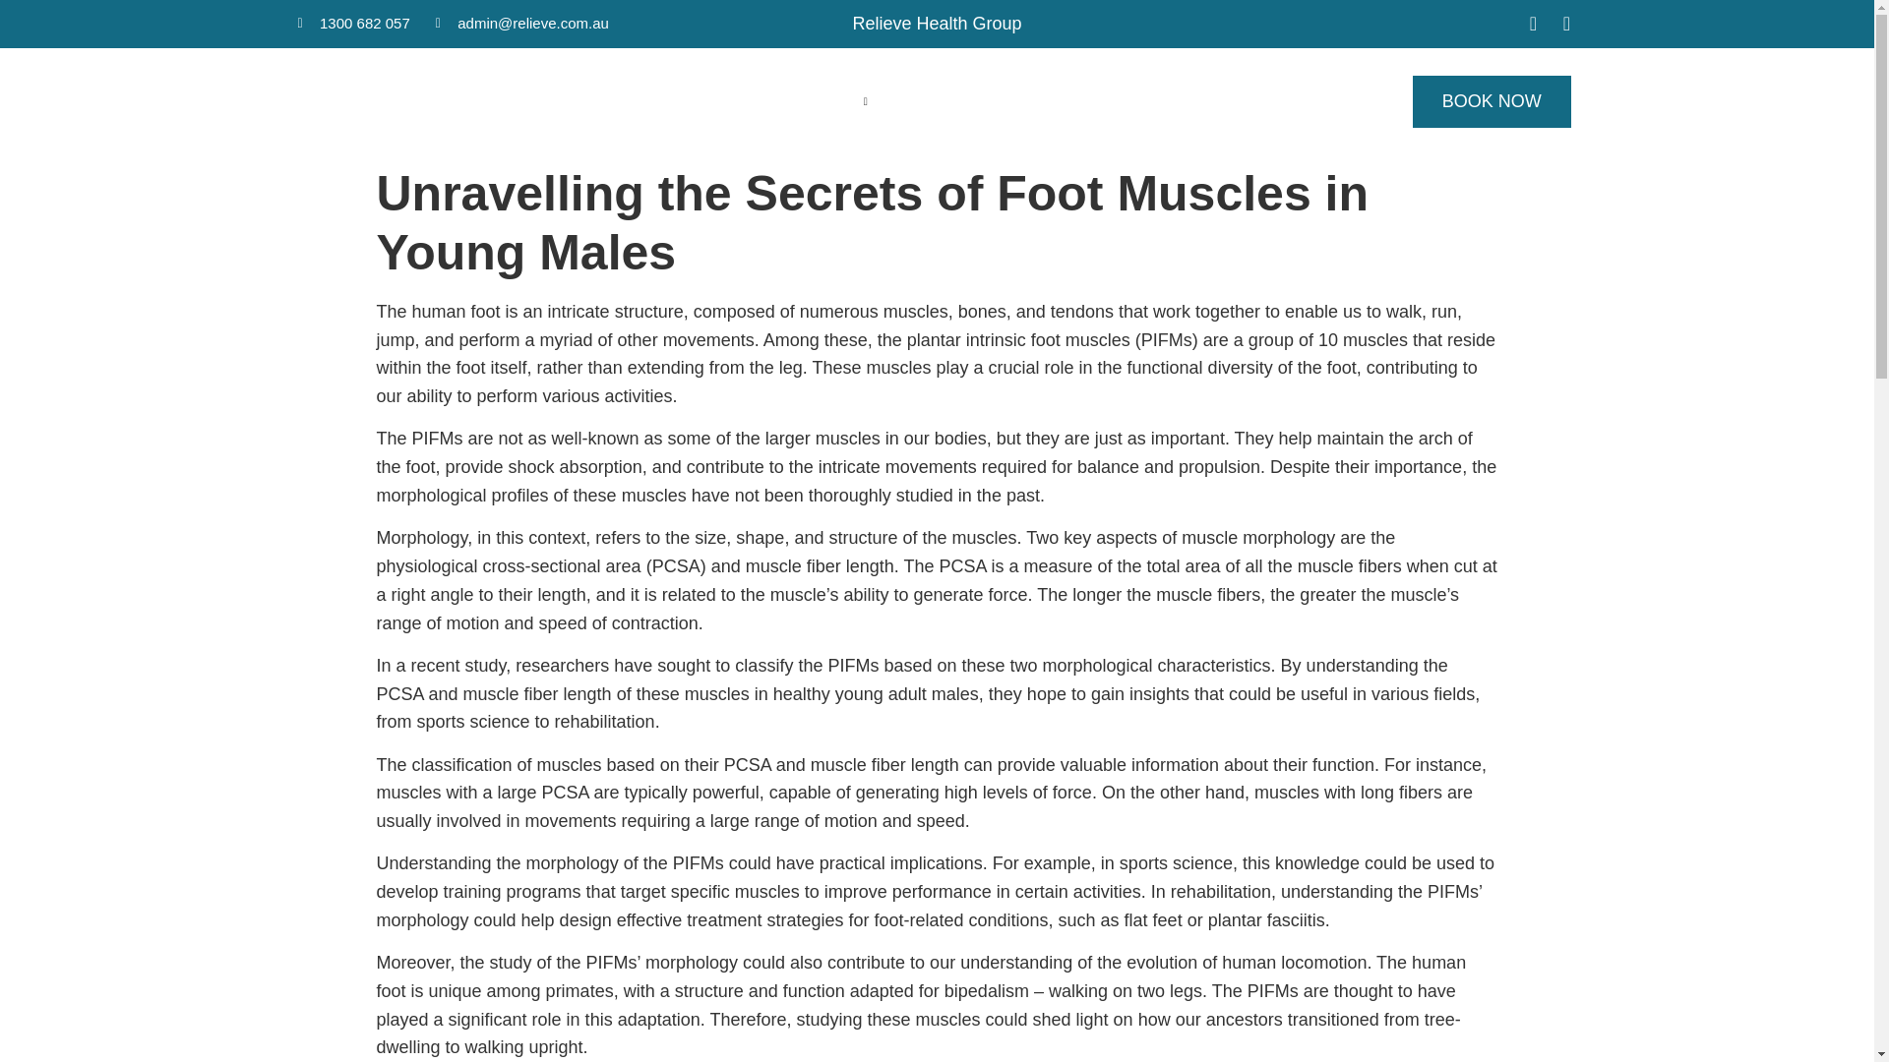  Describe the element at coordinates (747, 101) in the screenshot. I see `About` at that location.